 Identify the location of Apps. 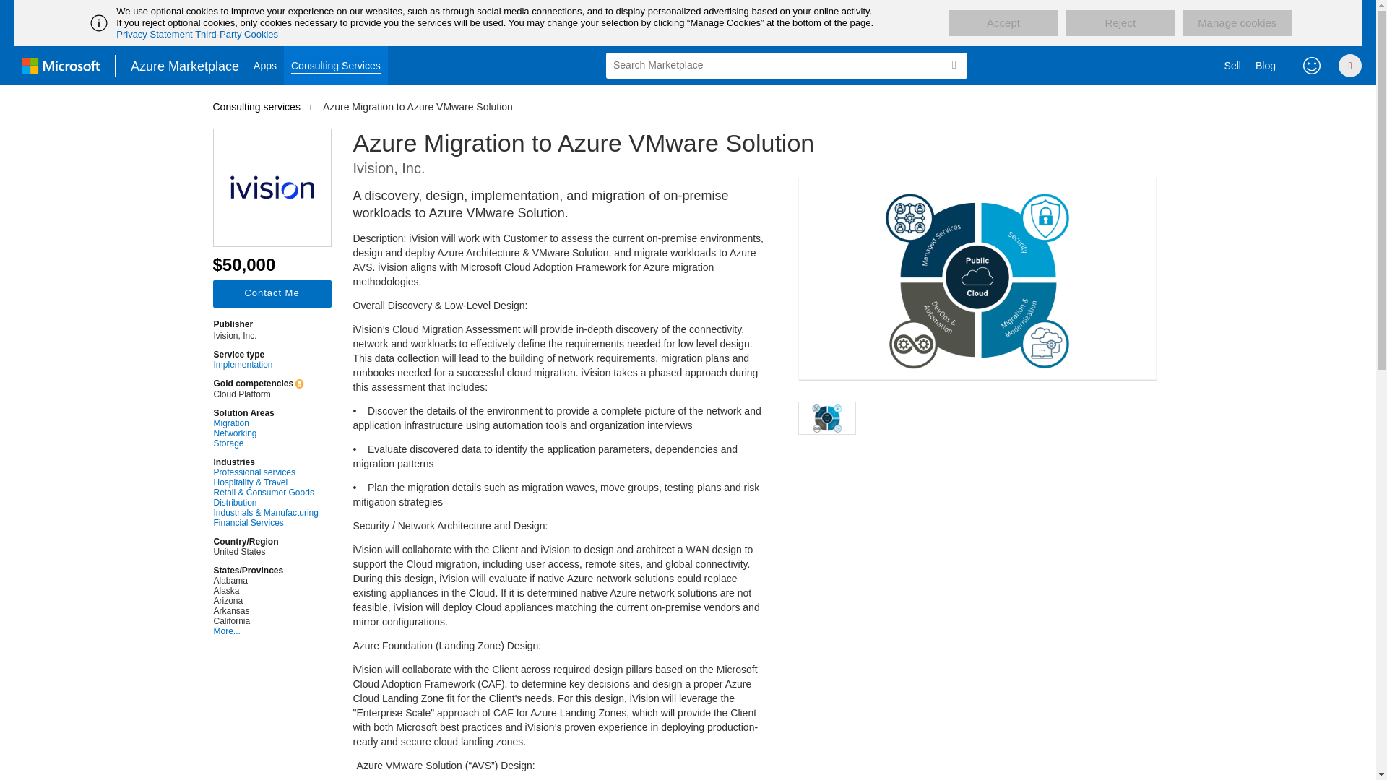
(265, 65).